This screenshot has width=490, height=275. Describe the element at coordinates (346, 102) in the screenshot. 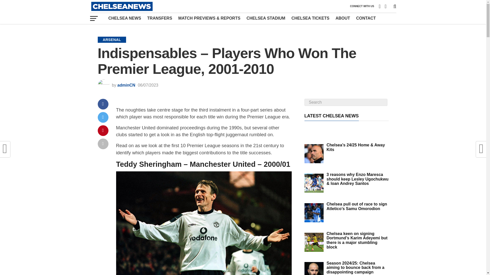

I see `Search` at that location.